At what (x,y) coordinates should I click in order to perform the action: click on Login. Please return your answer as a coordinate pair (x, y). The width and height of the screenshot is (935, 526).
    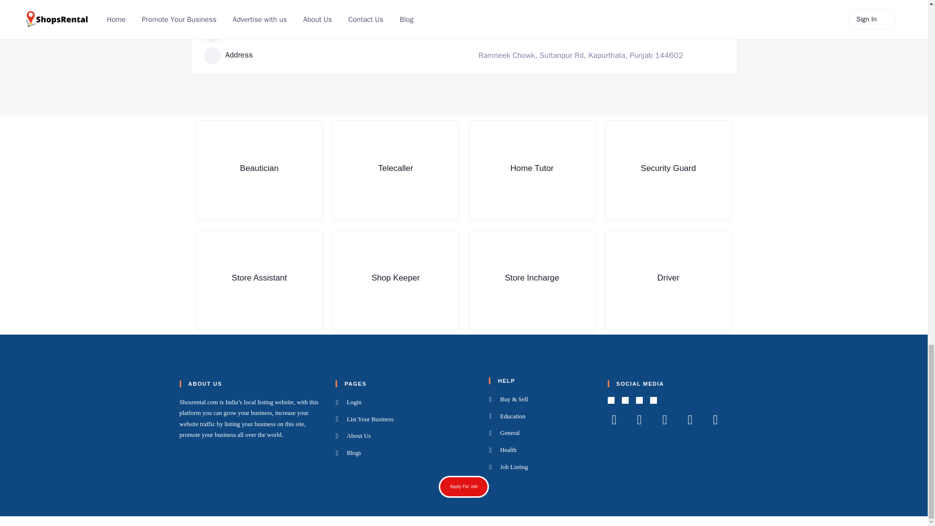
    Looking at the image, I should click on (406, 403).